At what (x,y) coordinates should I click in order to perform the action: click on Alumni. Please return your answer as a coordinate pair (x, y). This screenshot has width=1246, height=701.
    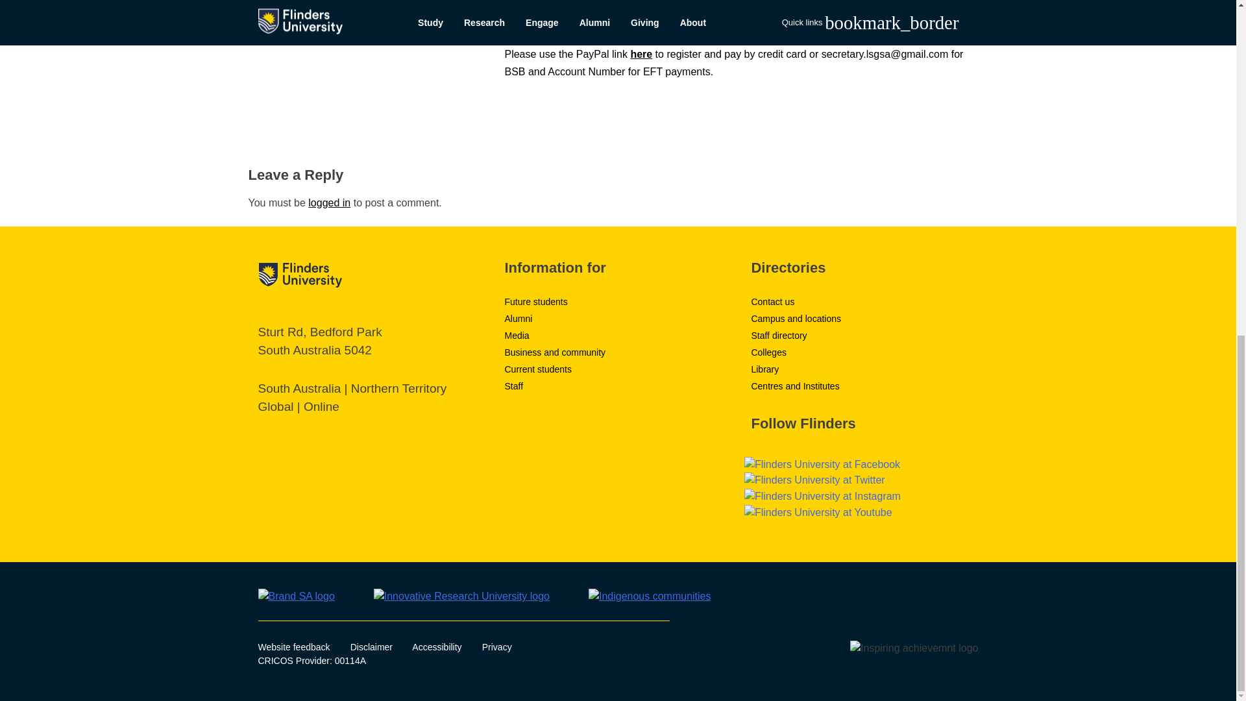
    Looking at the image, I should click on (518, 318).